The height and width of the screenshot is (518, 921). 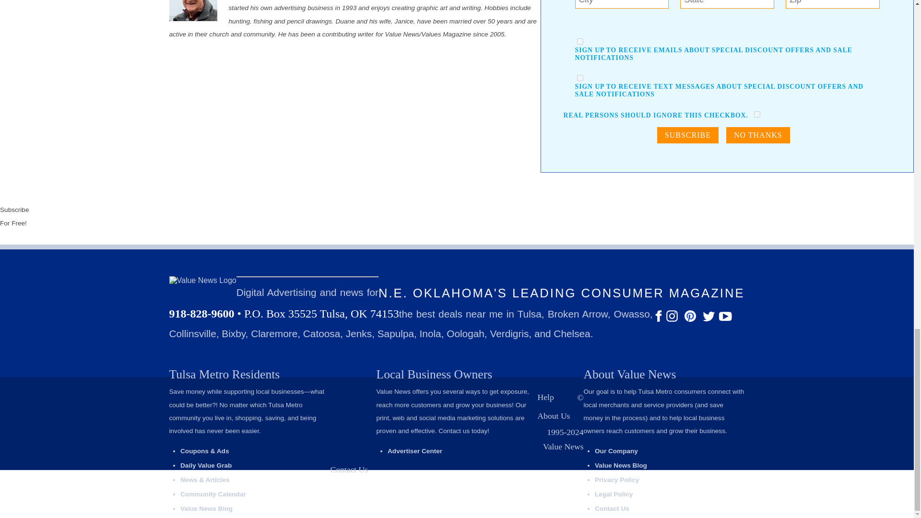 What do you see at coordinates (659, 320) in the screenshot?
I see `Visit the Value News Facebook page.` at bounding box center [659, 320].